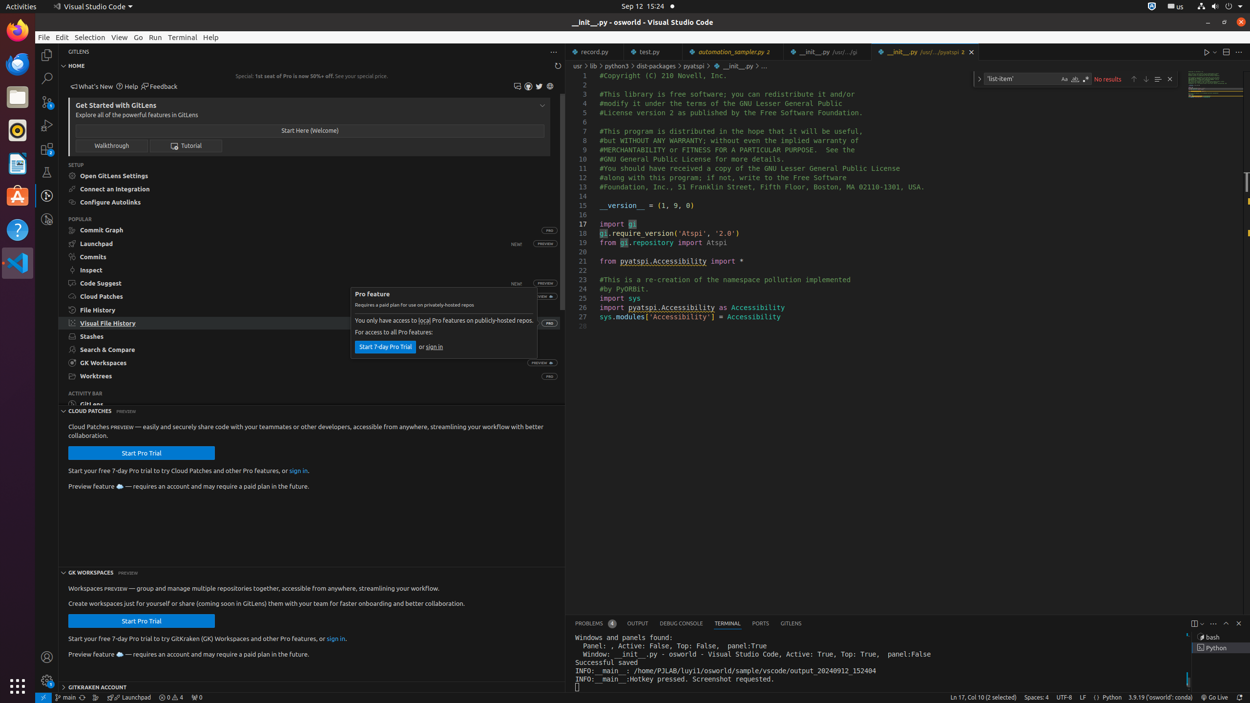 Image resolution: width=1250 pixels, height=703 pixels. I want to click on Open GitLens Settings, so click(310, 176).